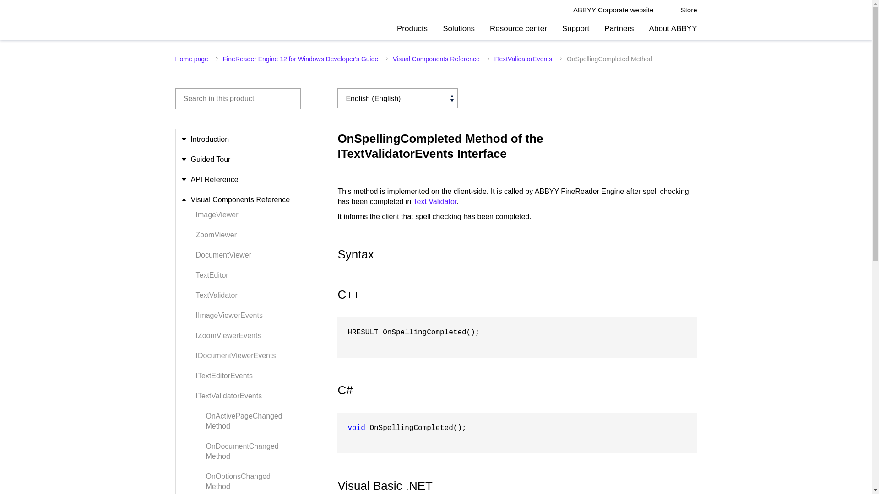  What do you see at coordinates (436, 59) in the screenshot?
I see `Visual Components Reference` at bounding box center [436, 59].